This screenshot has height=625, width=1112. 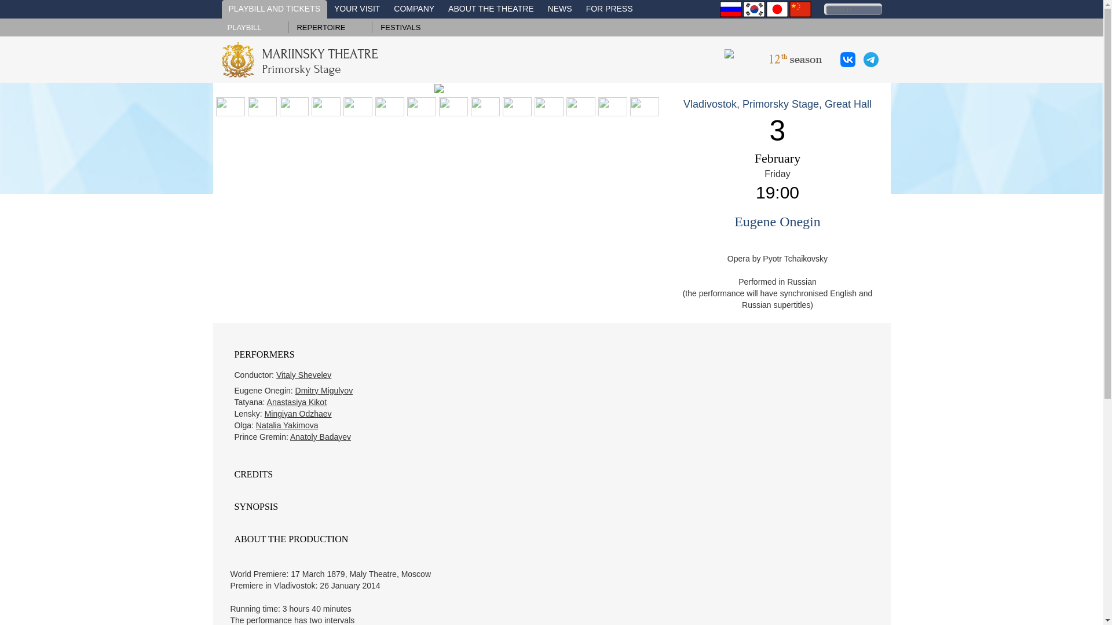 I want to click on PLAYBILL, so click(x=244, y=27).